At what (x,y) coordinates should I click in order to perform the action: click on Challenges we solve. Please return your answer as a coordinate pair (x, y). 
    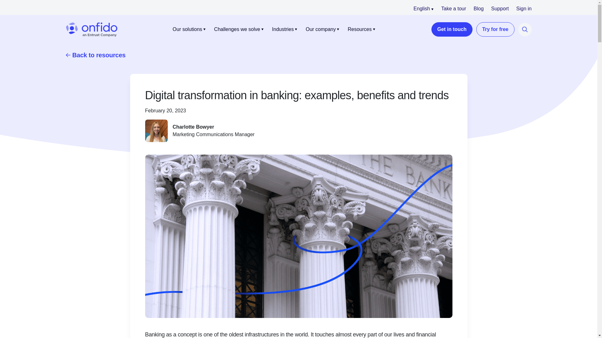
    Looking at the image, I should click on (237, 29).